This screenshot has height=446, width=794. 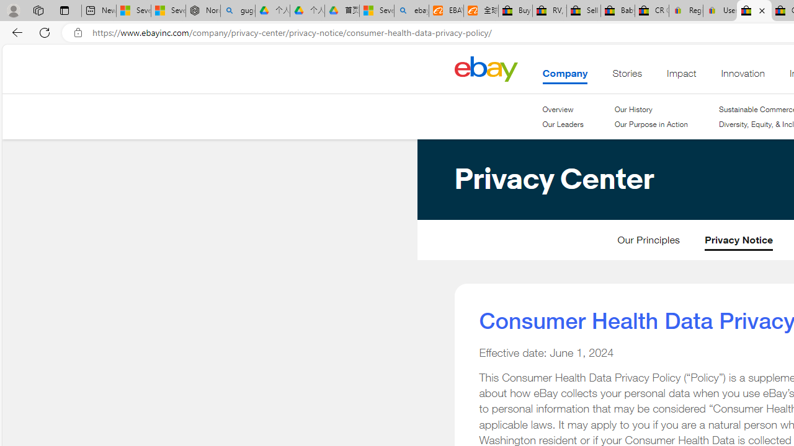 I want to click on Our Leaders, so click(x=563, y=125).